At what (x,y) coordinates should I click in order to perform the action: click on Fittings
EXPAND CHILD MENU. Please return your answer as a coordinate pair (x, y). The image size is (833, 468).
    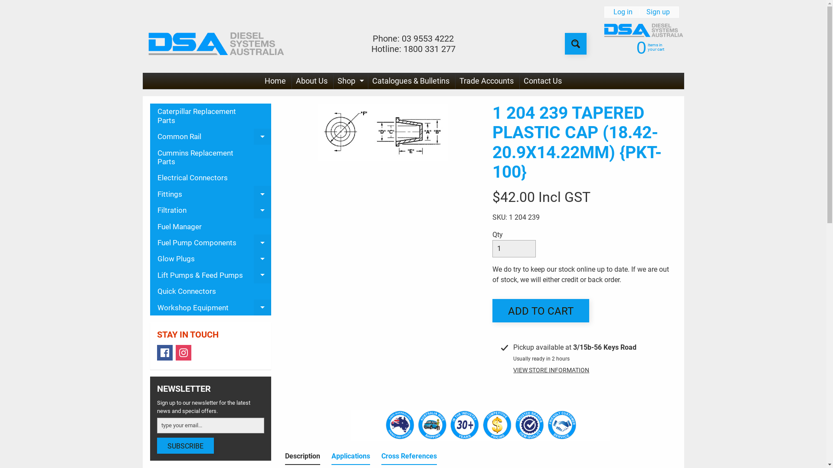
    Looking at the image, I should click on (211, 194).